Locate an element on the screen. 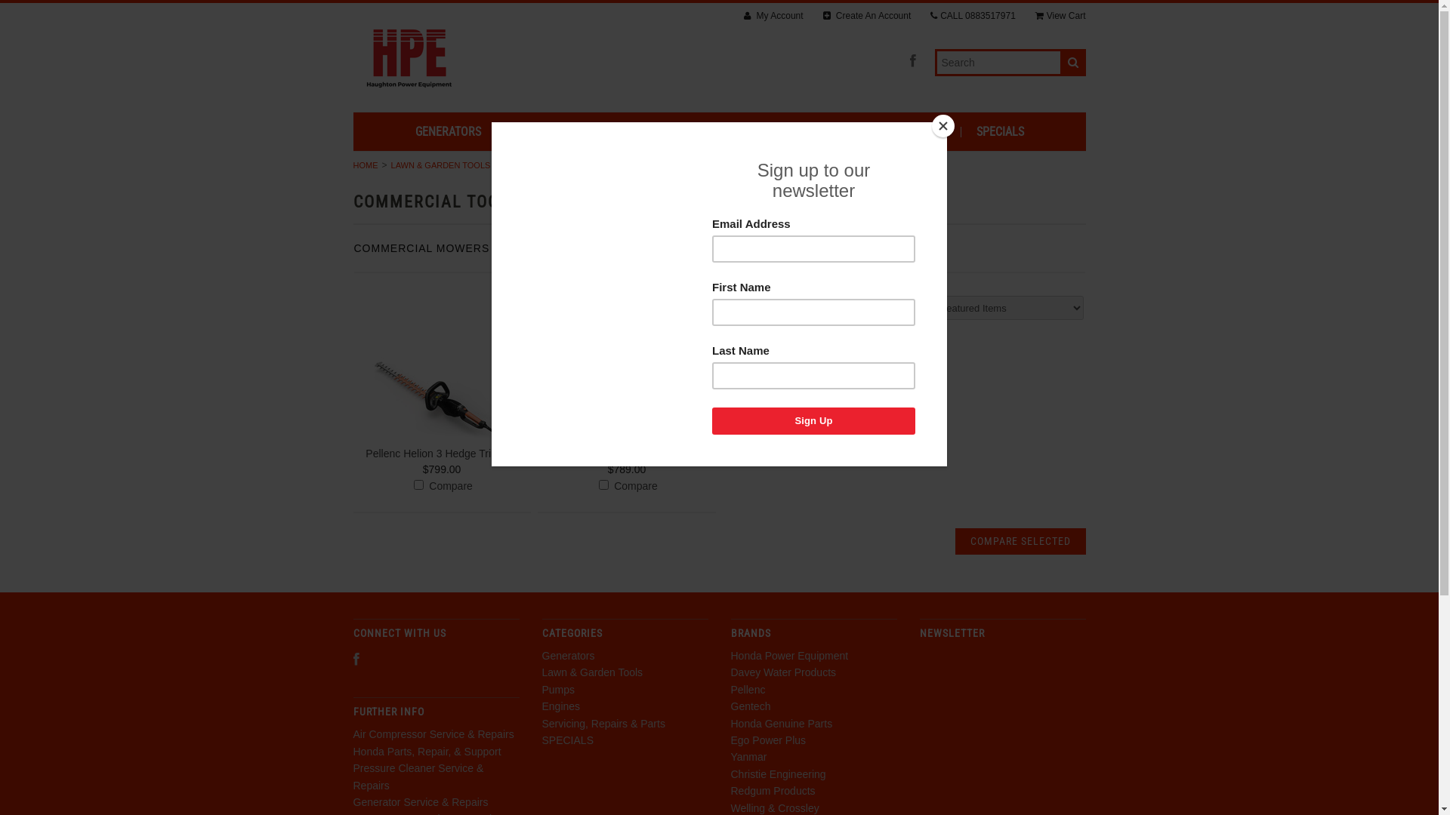 The width and height of the screenshot is (1450, 815). Welling & Crossley is located at coordinates (775, 808).